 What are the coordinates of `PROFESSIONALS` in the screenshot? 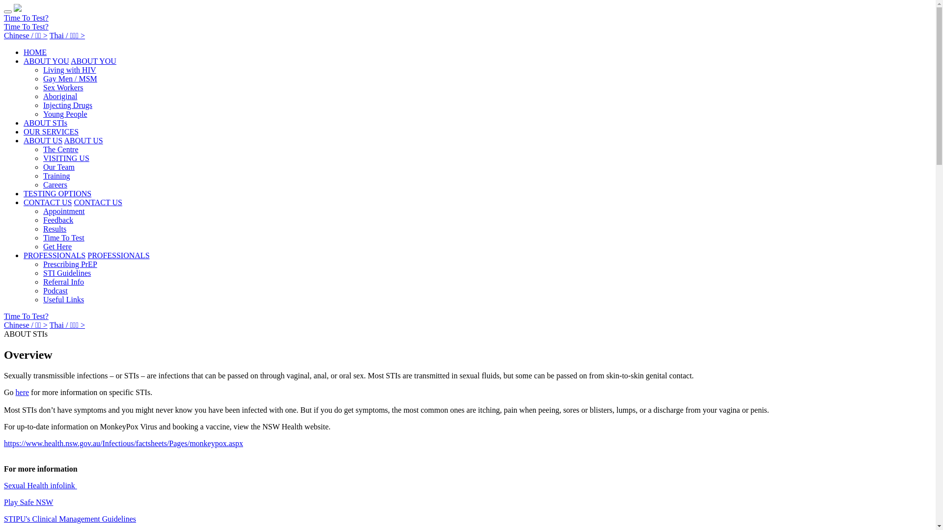 It's located at (55, 255).